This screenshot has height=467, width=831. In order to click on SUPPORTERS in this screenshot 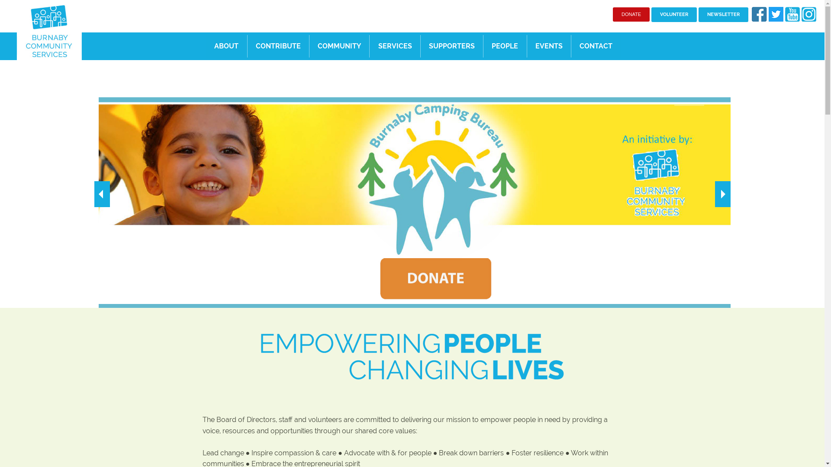, I will do `click(452, 46)`.